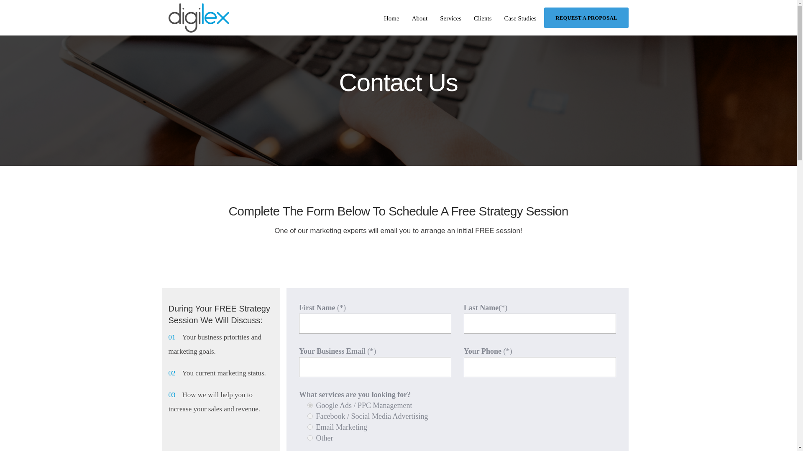  What do you see at coordinates (483, 18) in the screenshot?
I see `Clients` at bounding box center [483, 18].